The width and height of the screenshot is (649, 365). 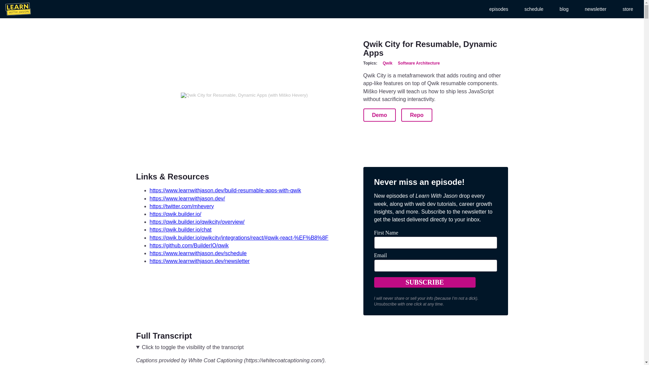 What do you see at coordinates (416, 115) in the screenshot?
I see `Repo` at bounding box center [416, 115].